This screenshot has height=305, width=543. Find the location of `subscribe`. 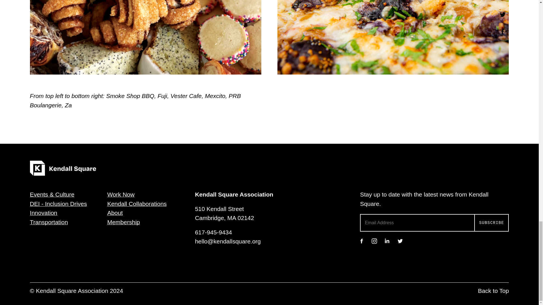

subscribe is located at coordinates (492, 223).